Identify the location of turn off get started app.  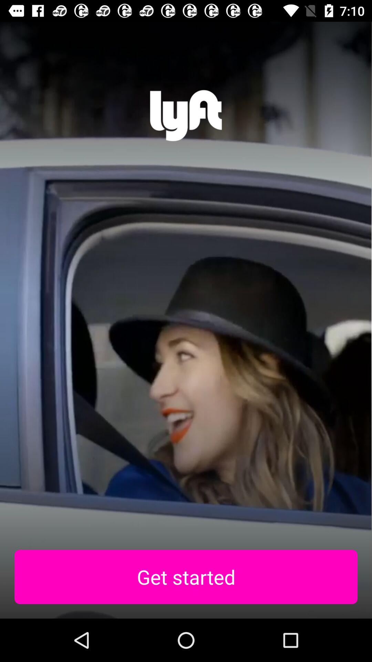
(186, 577).